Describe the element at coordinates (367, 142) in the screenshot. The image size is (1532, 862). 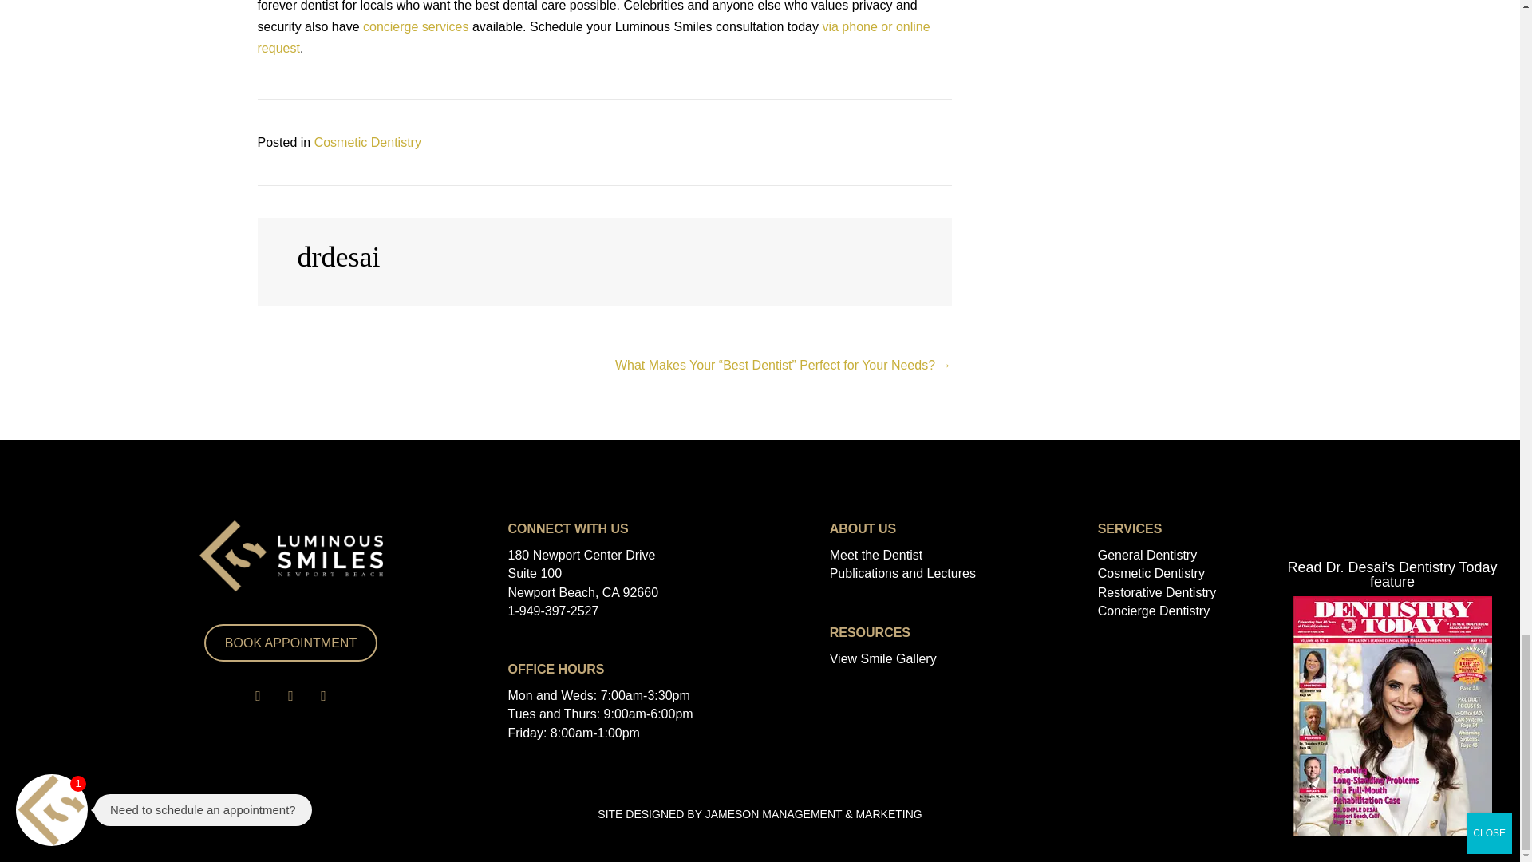
I see `Cosmetic Dentistry` at that location.